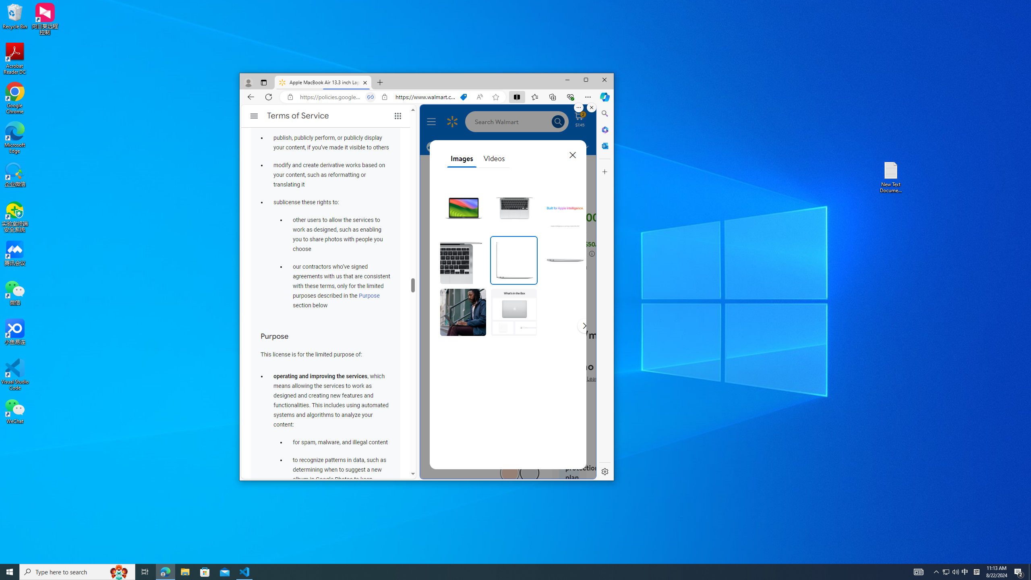 The image size is (1031, 580). Describe the element at coordinates (501, 572) in the screenshot. I see `Running applications` at that location.